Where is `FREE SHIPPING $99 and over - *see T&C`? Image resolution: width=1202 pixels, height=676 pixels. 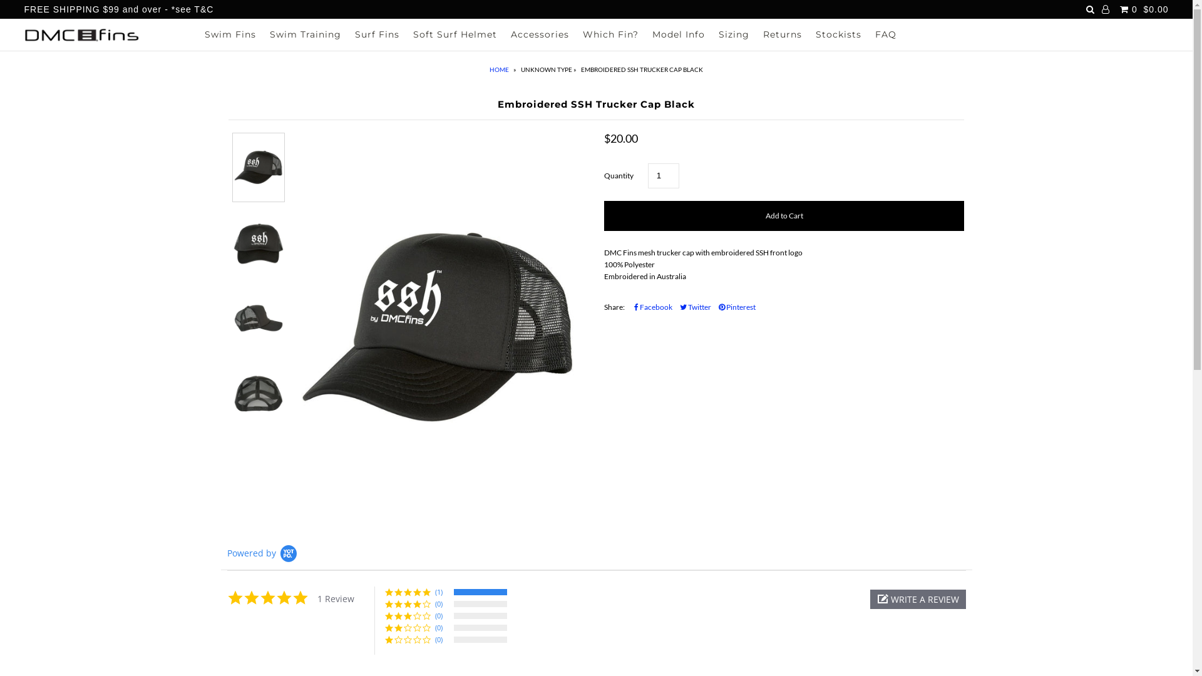 FREE SHIPPING $99 and over - *see T&C is located at coordinates (119, 9).